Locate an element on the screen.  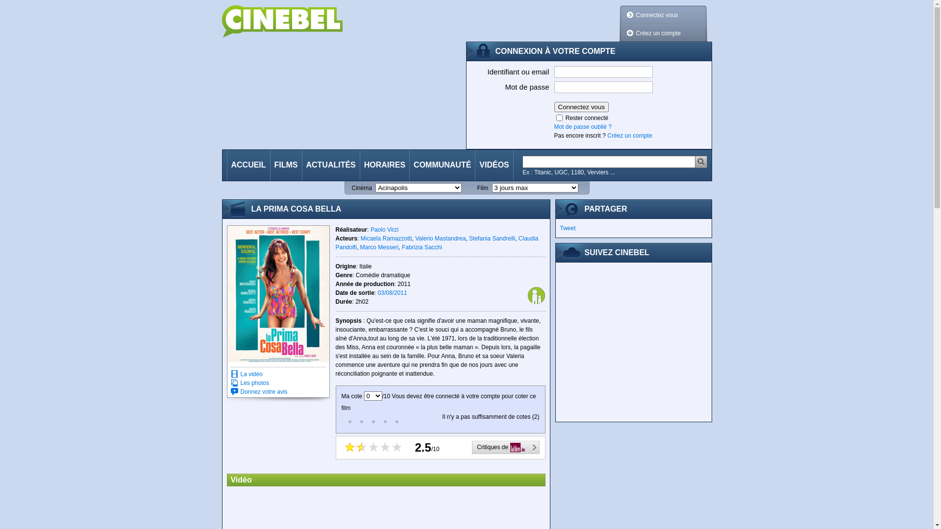
Donnez votre avis is located at coordinates (264, 392).